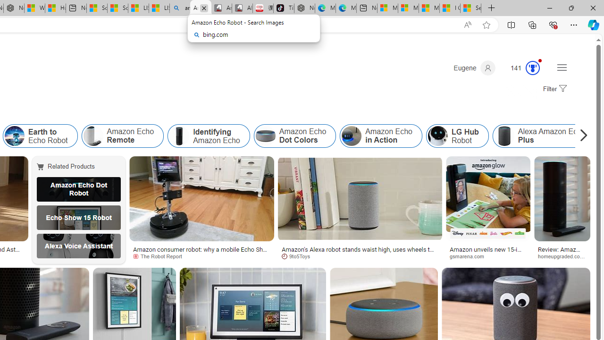 The height and width of the screenshot is (340, 604). I want to click on Huge shark washes ashore at New York City beach | Watch, so click(56, 8).